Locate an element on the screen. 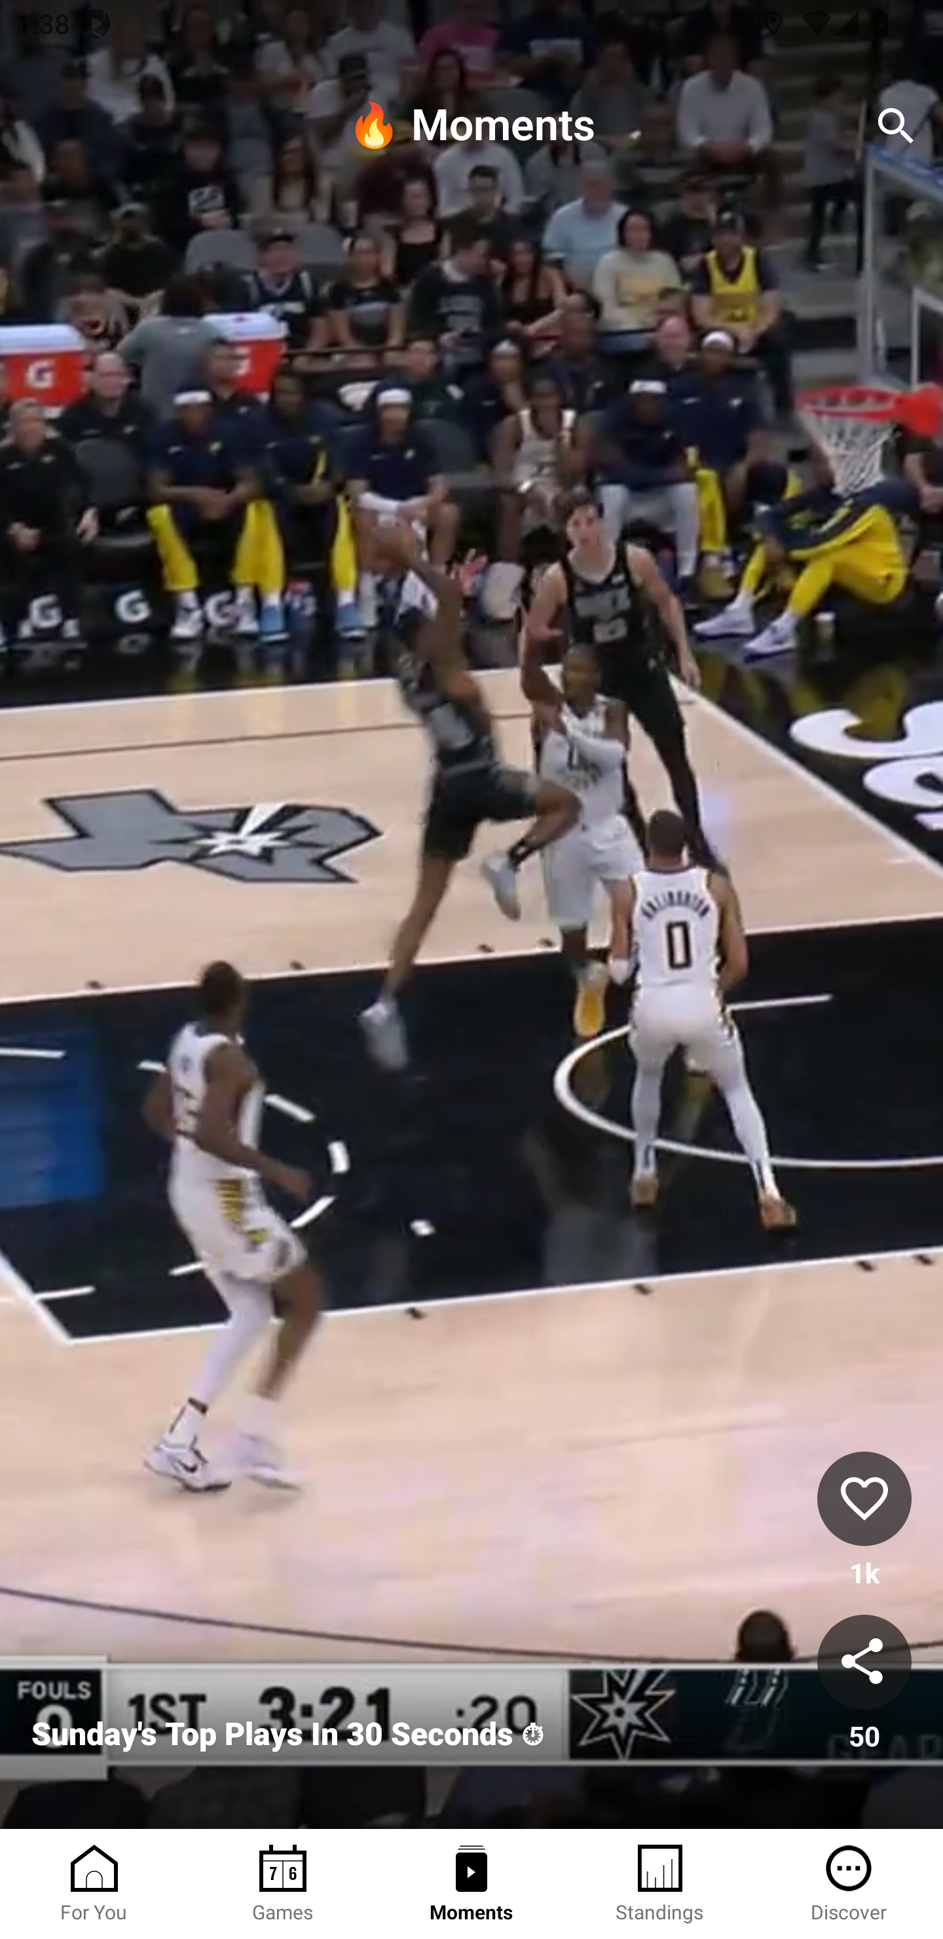 This screenshot has width=943, height=1939. Standings is located at coordinates (660, 1884).